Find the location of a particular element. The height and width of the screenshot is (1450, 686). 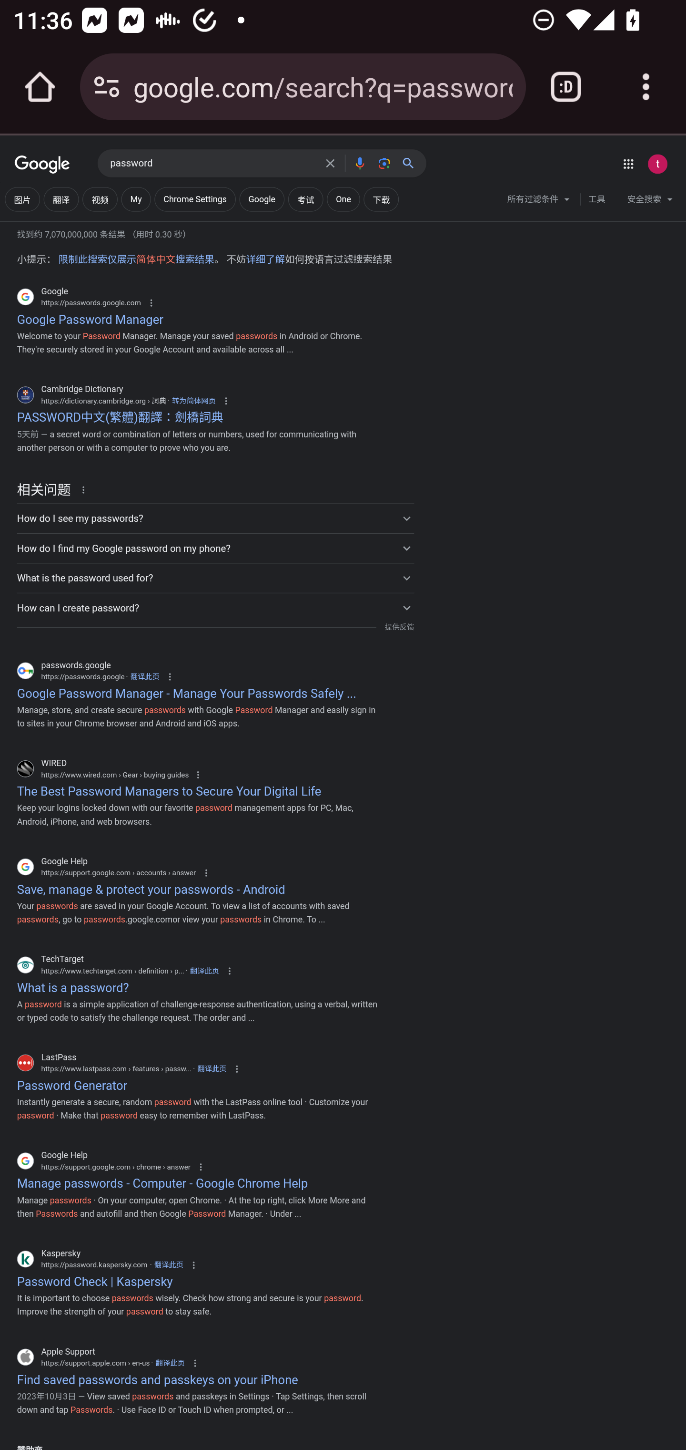

限制此搜索仅展示简体中文搜索结果 限制此搜索仅展示 简体中文 搜索结果 is located at coordinates (136, 259).